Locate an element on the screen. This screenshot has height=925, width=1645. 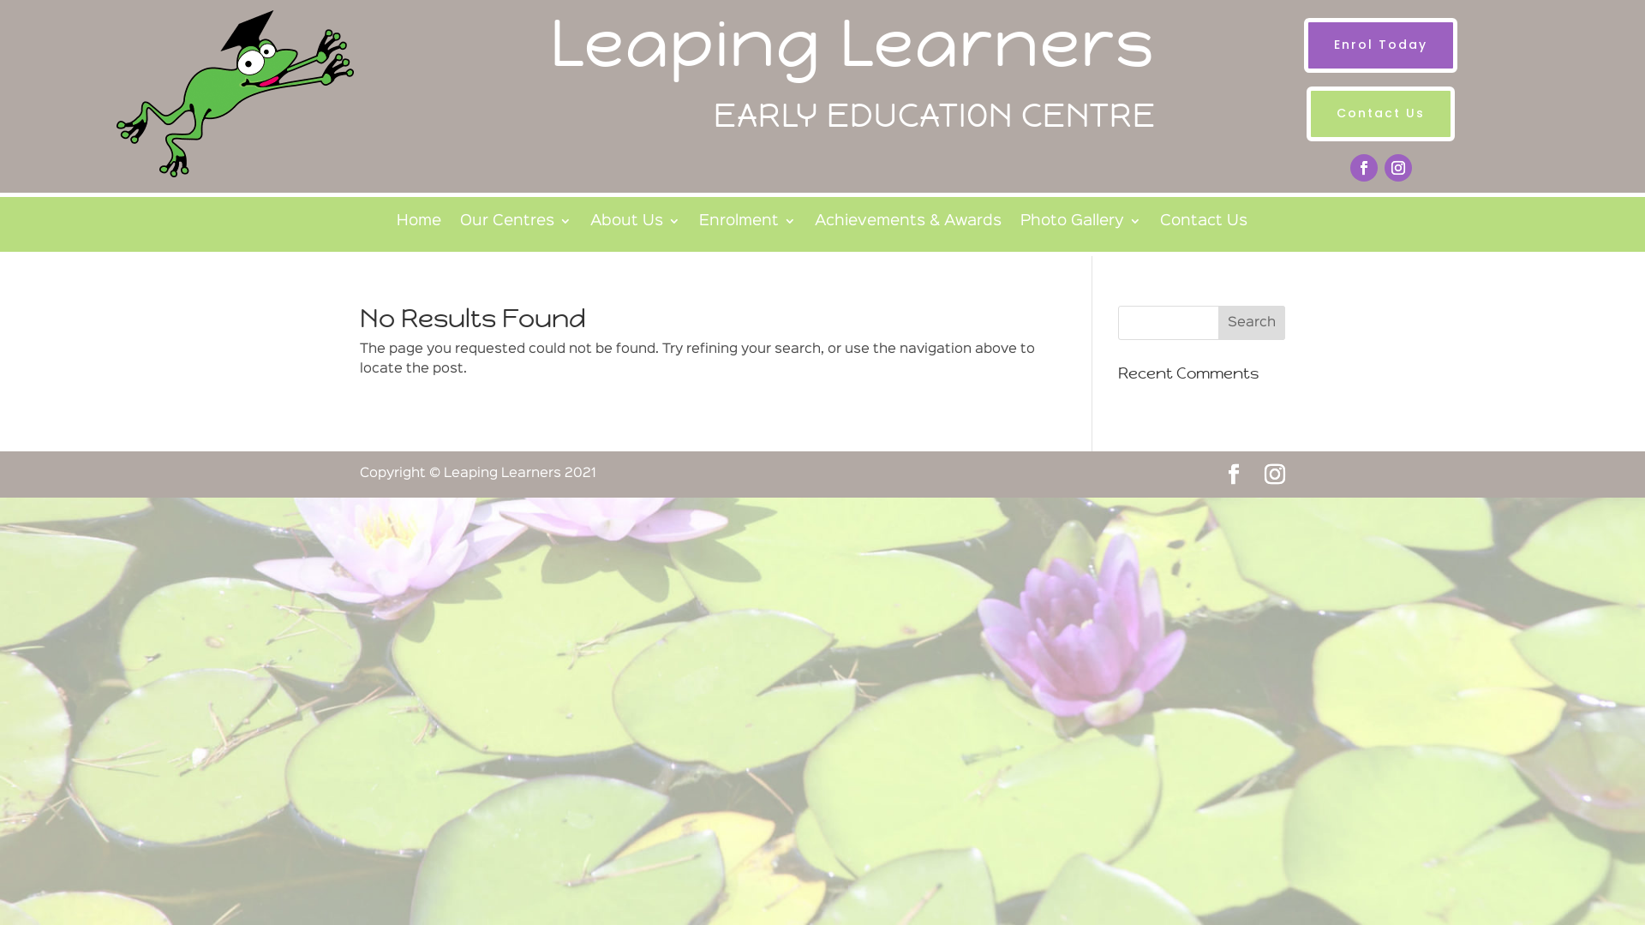
Photo Gallery is located at coordinates (1081, 224).